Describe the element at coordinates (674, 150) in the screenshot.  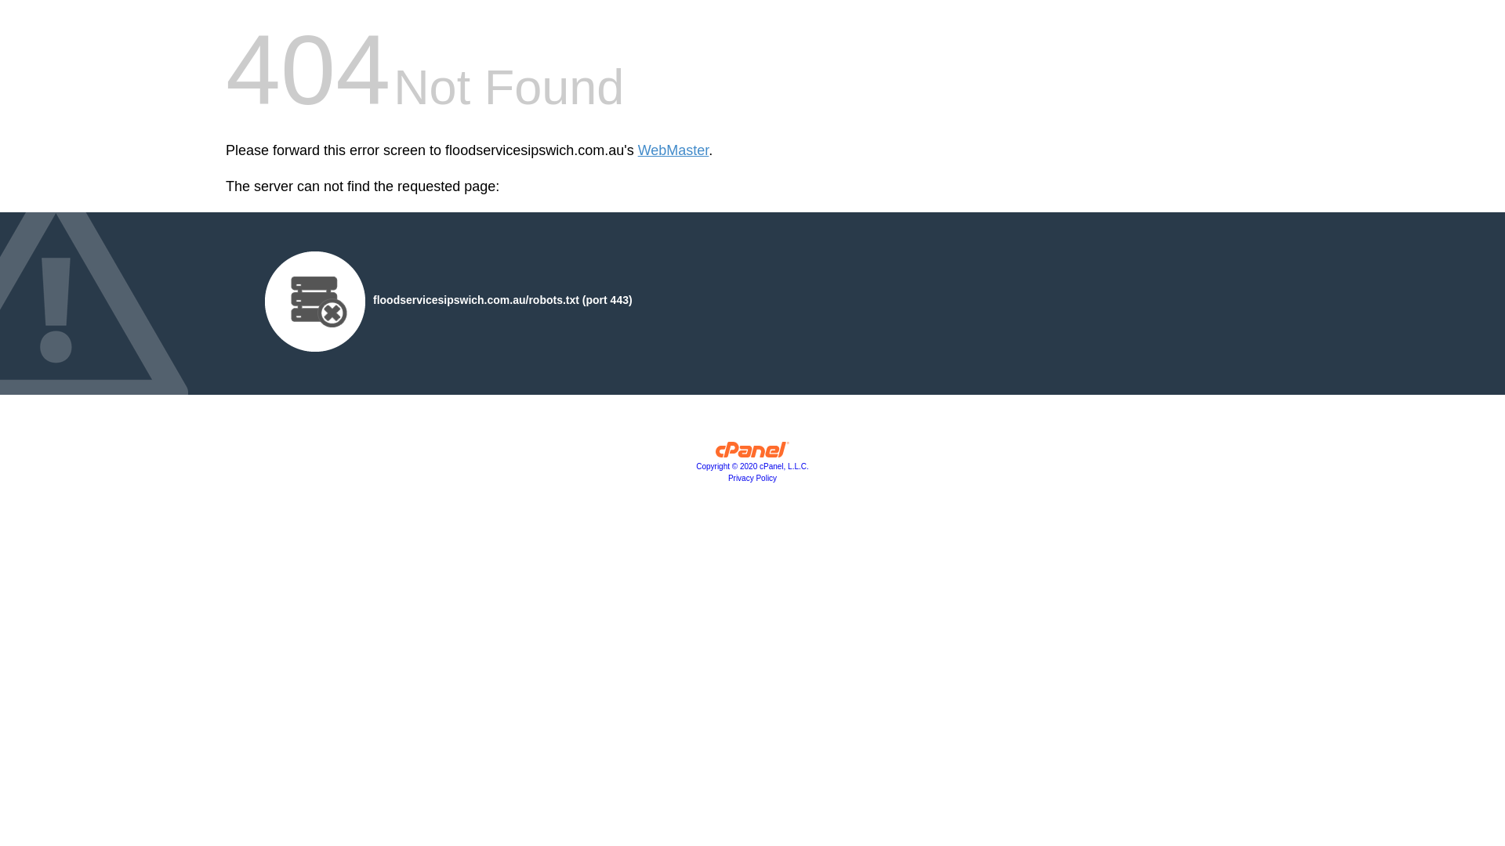
I see `WebMaster` at that location.